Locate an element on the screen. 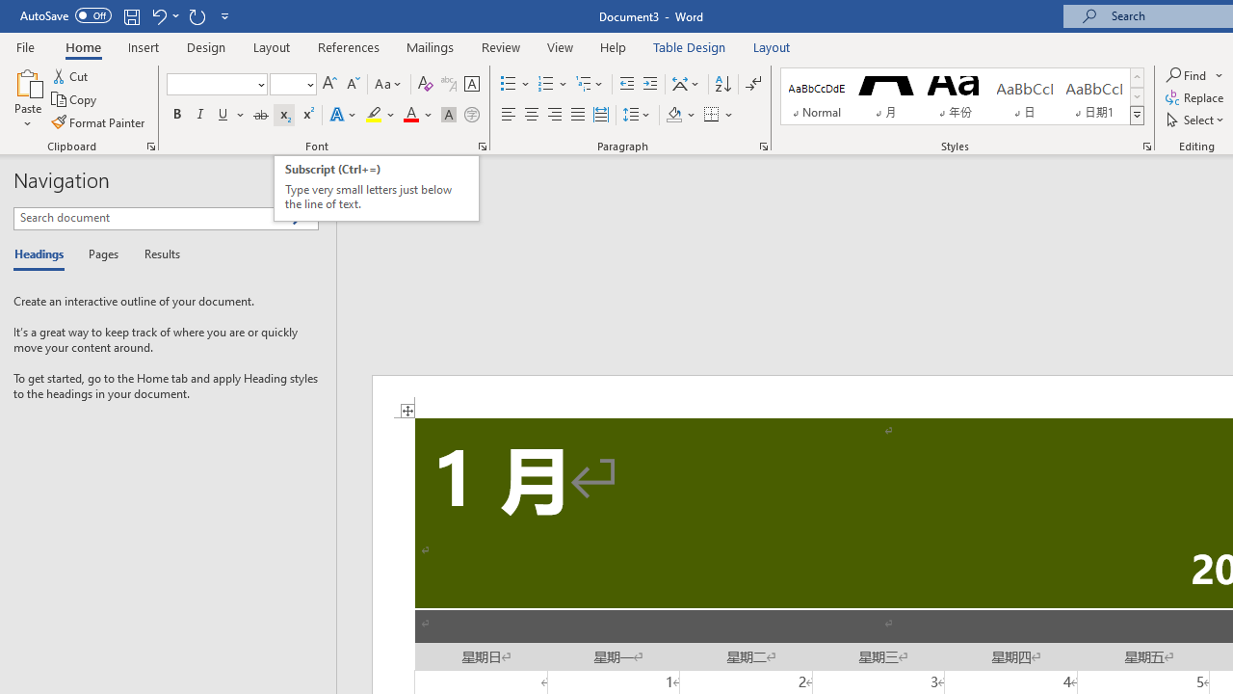  Styles is located at coordinates (1137, 116).